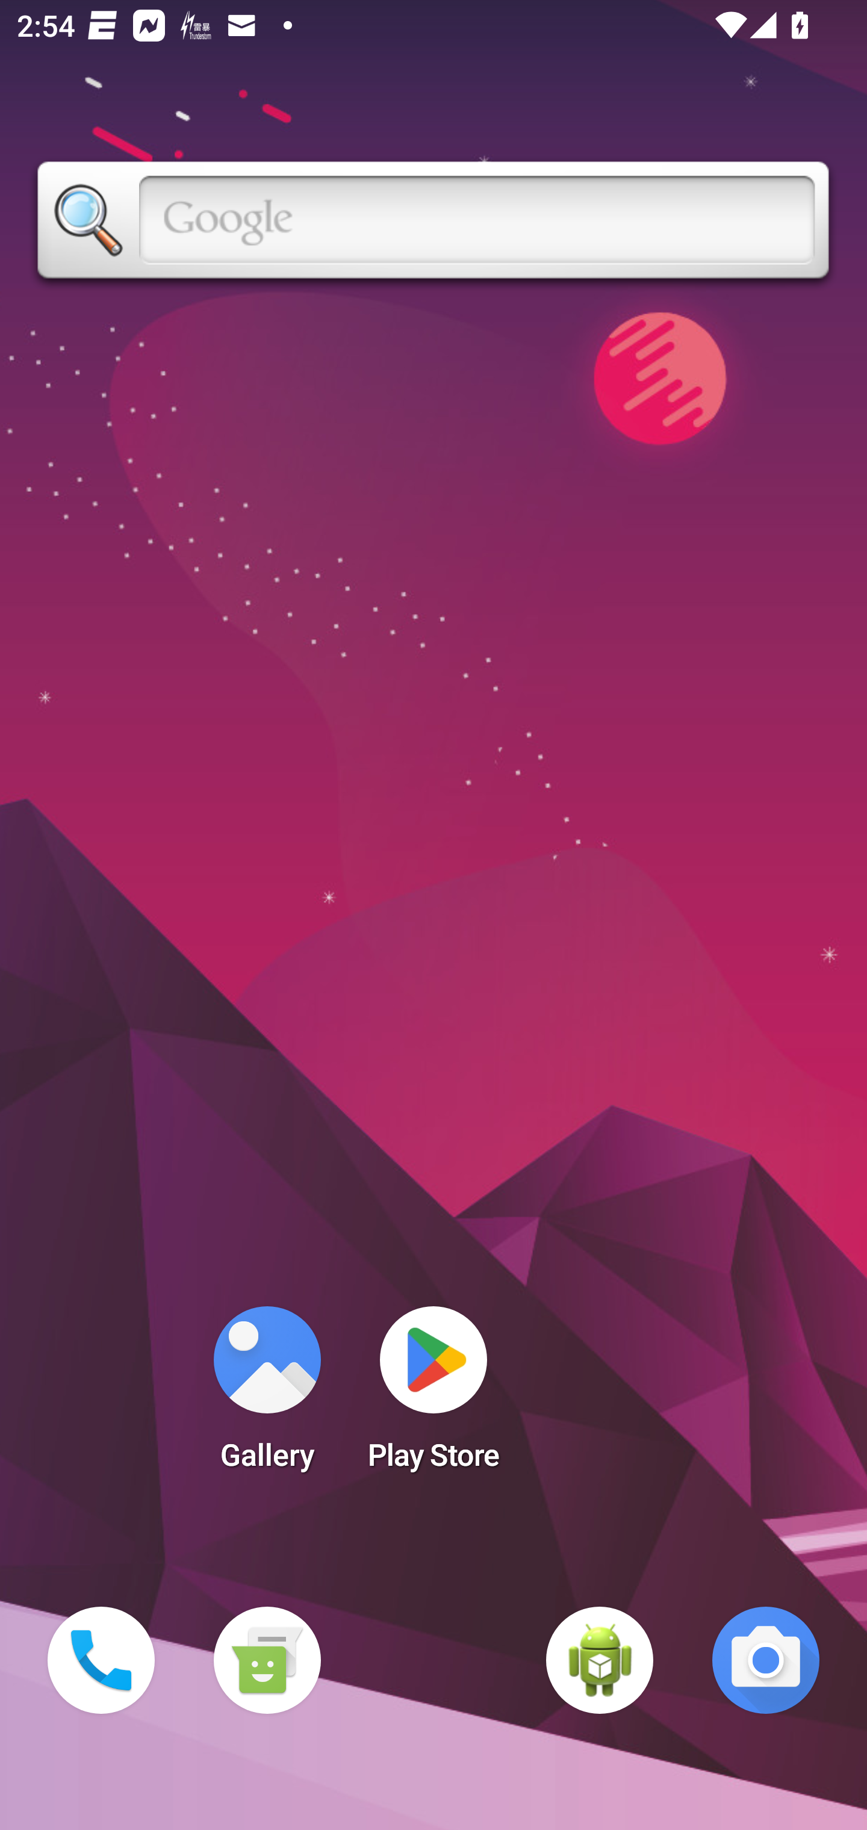 The height and width of the screenshot is (1830, 867). Describe the element at coordinates (267, 1395) in the screenshot. I see `Gallery` at that location.